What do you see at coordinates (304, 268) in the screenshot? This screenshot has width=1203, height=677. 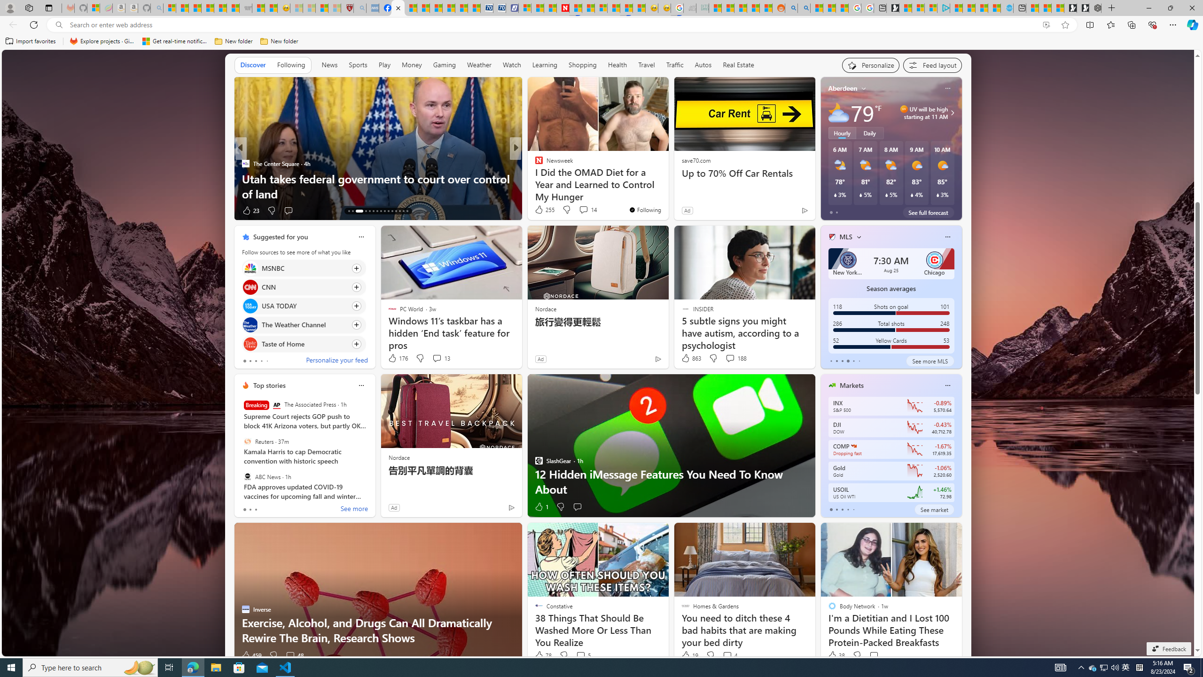 I see `Click to follow source MSNBC` at bounding box center [304, 268].